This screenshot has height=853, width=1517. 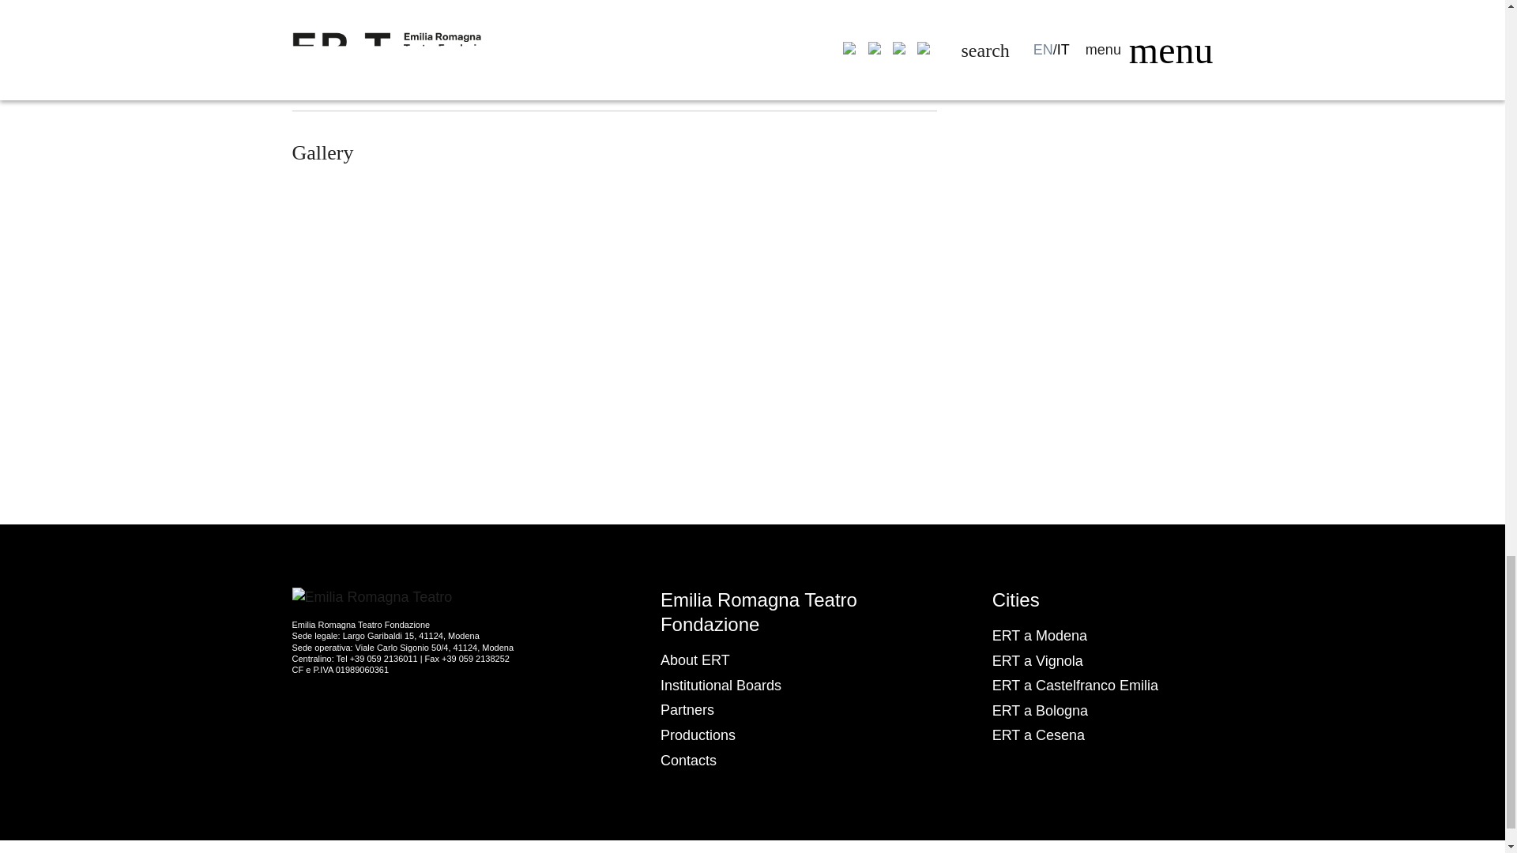 What do you see at coordinates (1040, 711) in the screenshot?
I see `ERT a Bologna` at bounding box center [1040, 711].